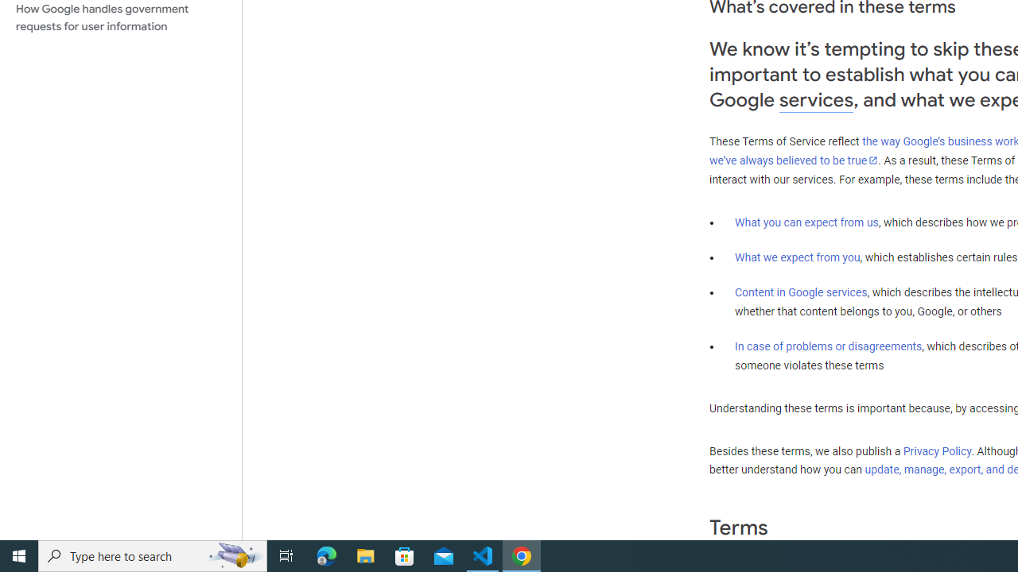 The image size is (1018, 572). What do you see at coordinates (816, 100) in the screenshot?
I see `services` at bounding box center [816, 100].